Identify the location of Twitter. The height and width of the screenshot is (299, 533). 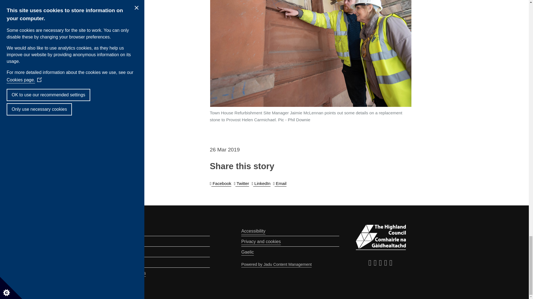
(241, 183).